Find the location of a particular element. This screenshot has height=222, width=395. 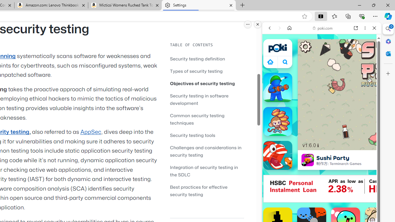

Car Games is located at coordinates (322, 145).